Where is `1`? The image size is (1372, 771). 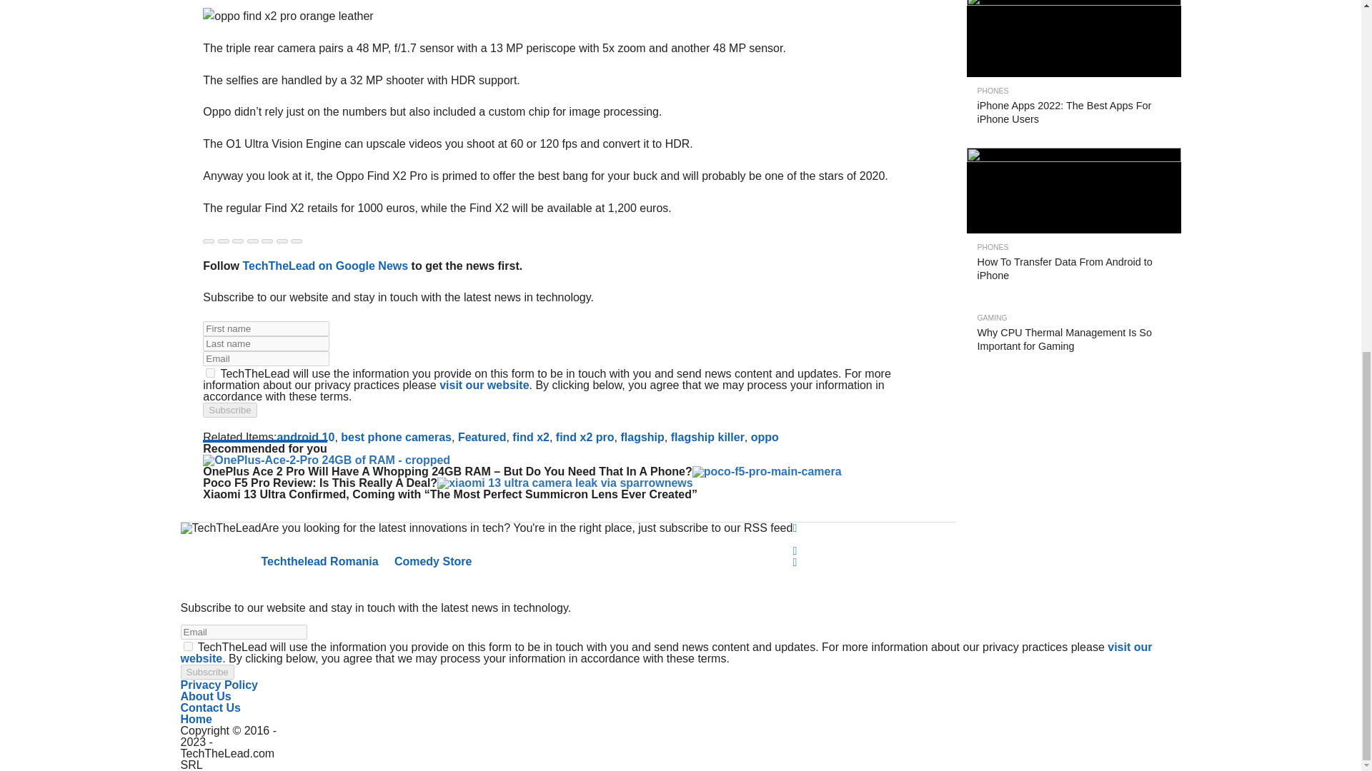
1 is located at coordinates (210, 373).